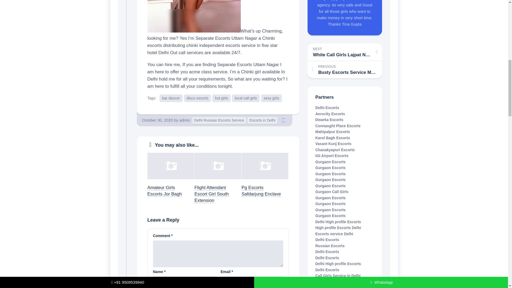 This screenshot has height=288, width=512. Describe the element at coordinates (284, 120) in the screenshot. I see `bar dancer` at that location.